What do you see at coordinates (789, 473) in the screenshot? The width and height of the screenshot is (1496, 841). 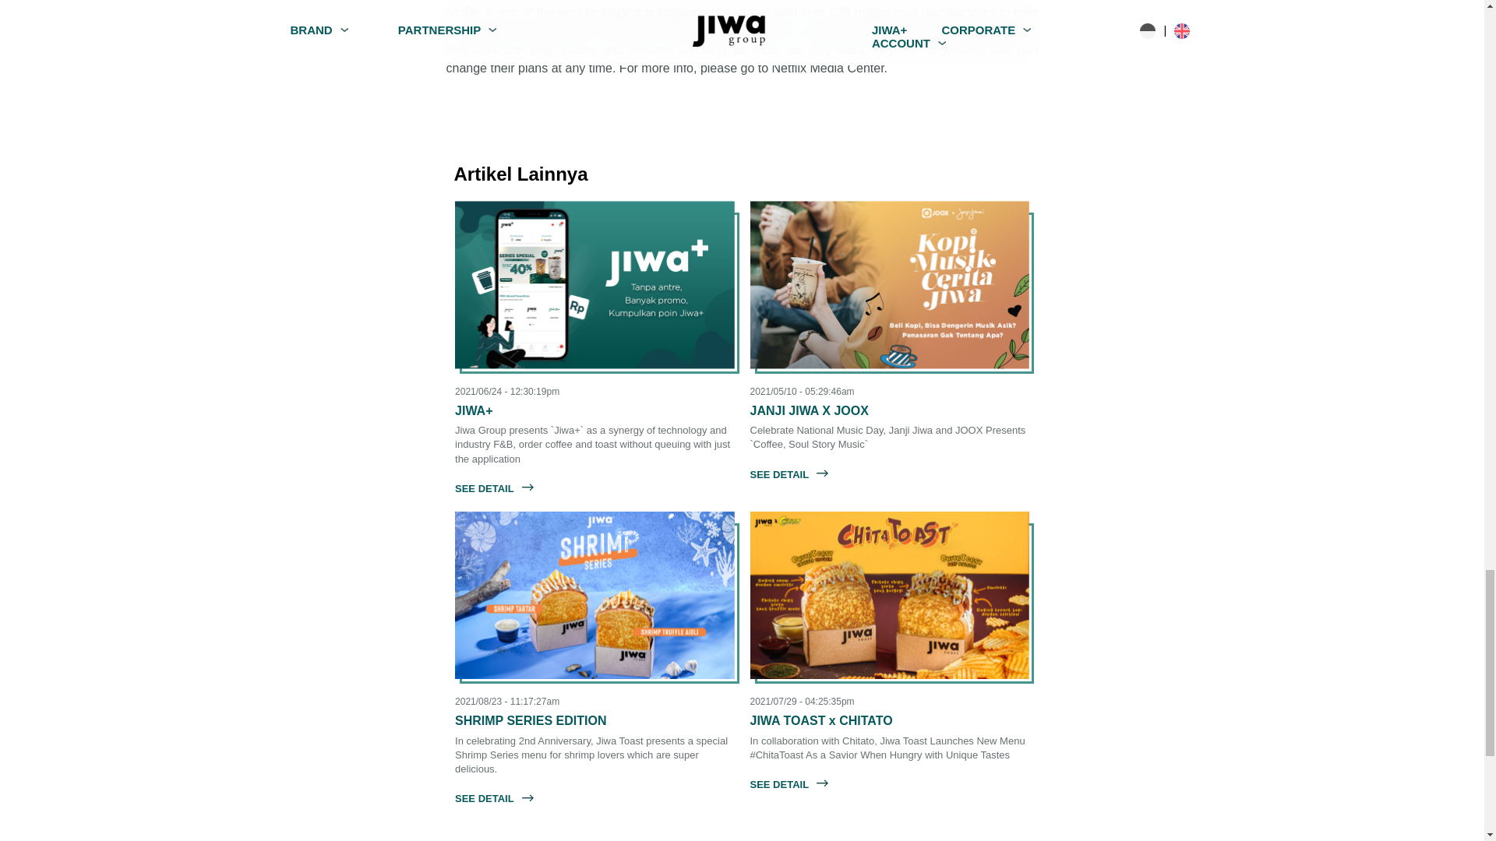 I see `SEE DETAIL` at bounding box center [789, 473].